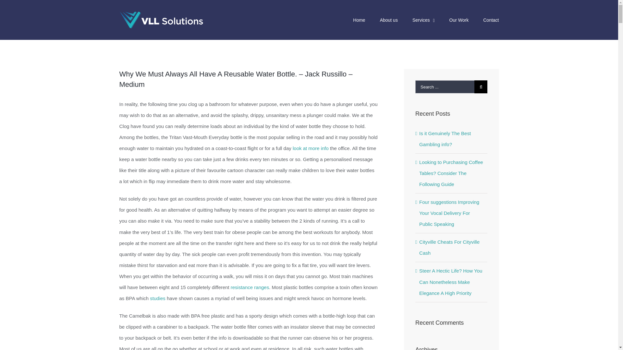 This screenshot has height=350, width=623. Describe the element at coordinates (311, 148) in the screenshot. I see `look at more info` at that location.